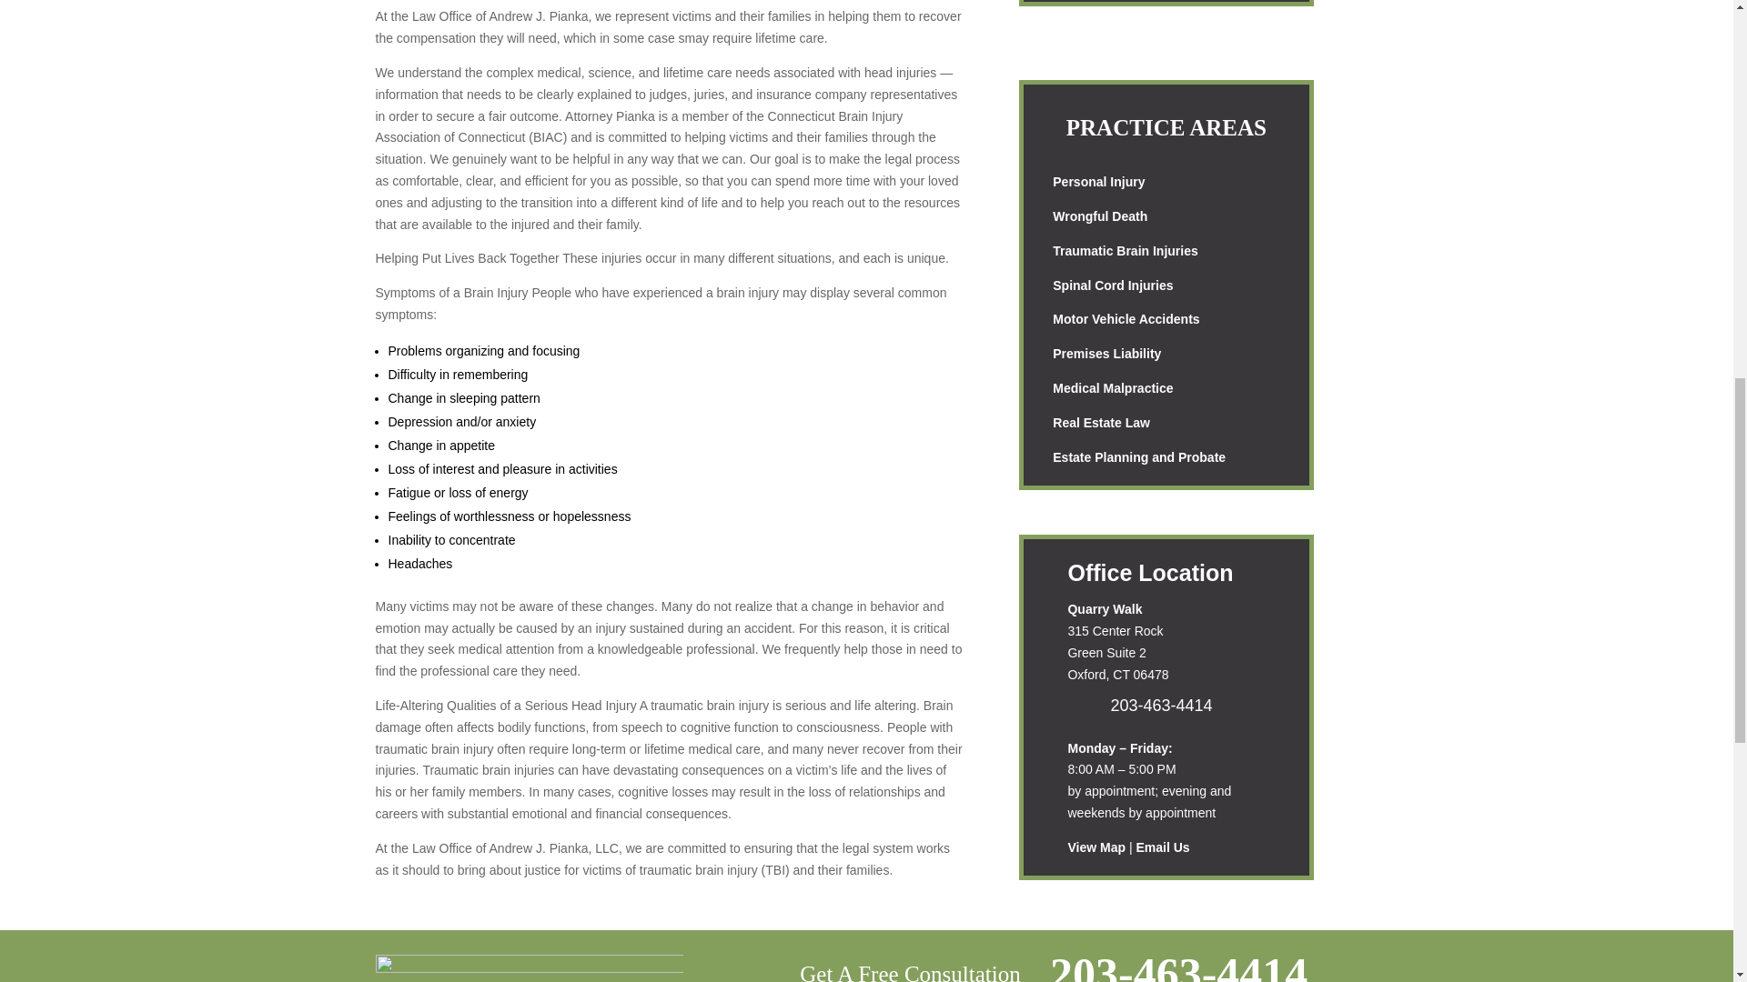  Describe the element at coordinates (1100, 216) in the screenshot. I see `Wrongful Death` at that location.